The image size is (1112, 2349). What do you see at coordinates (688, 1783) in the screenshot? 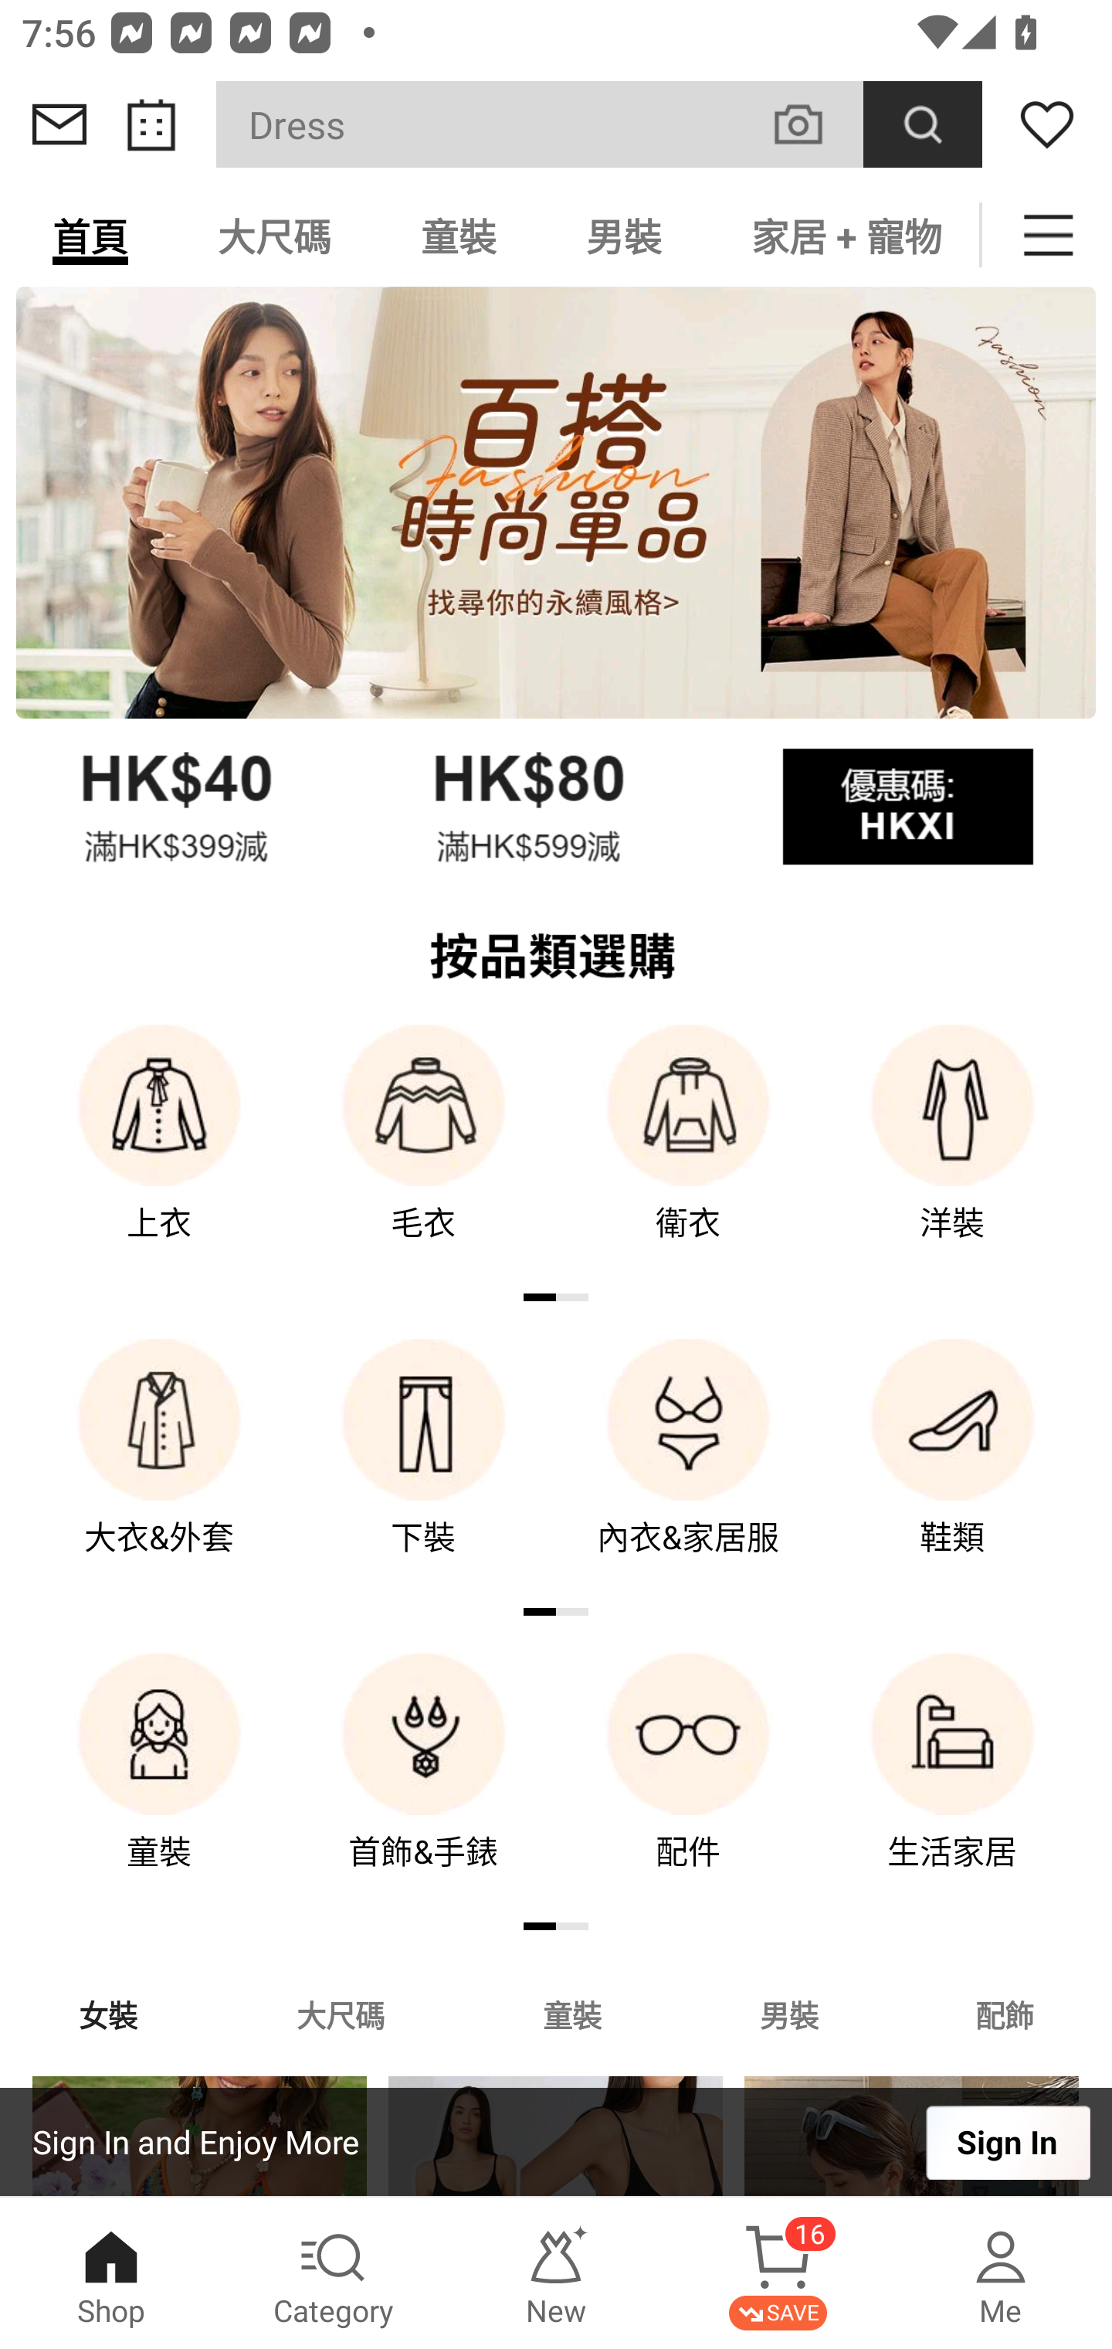
I see `配件` at bounding box center [688, 1783].